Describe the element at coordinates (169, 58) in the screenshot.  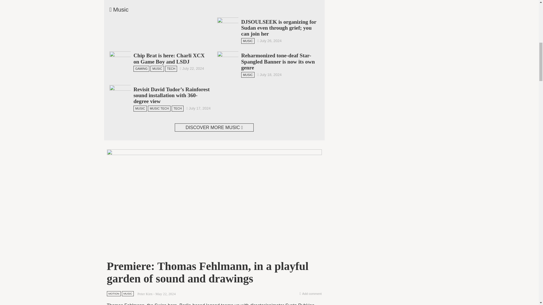
I see `Chip Brat is here: Charli XCX on Game Boy and LSDJ` at that location.